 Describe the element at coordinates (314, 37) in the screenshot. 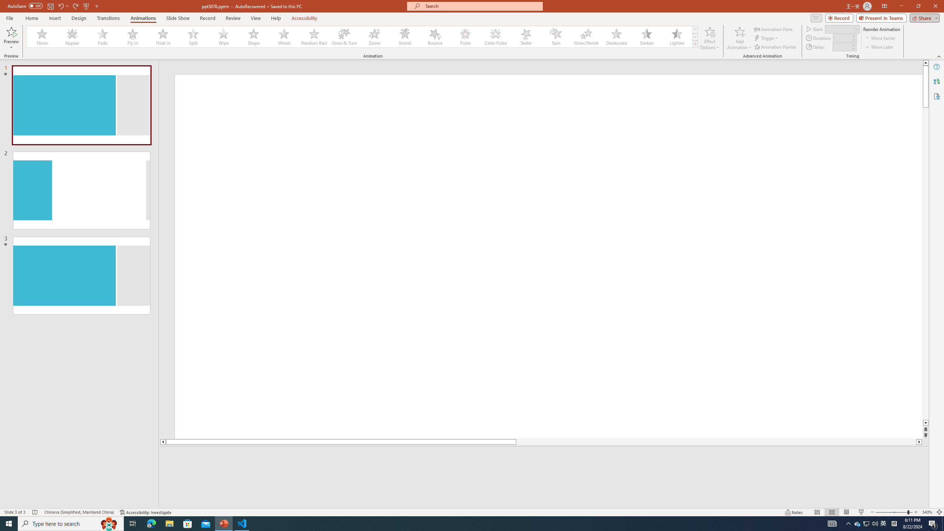

I see `Random Bars` at that location.